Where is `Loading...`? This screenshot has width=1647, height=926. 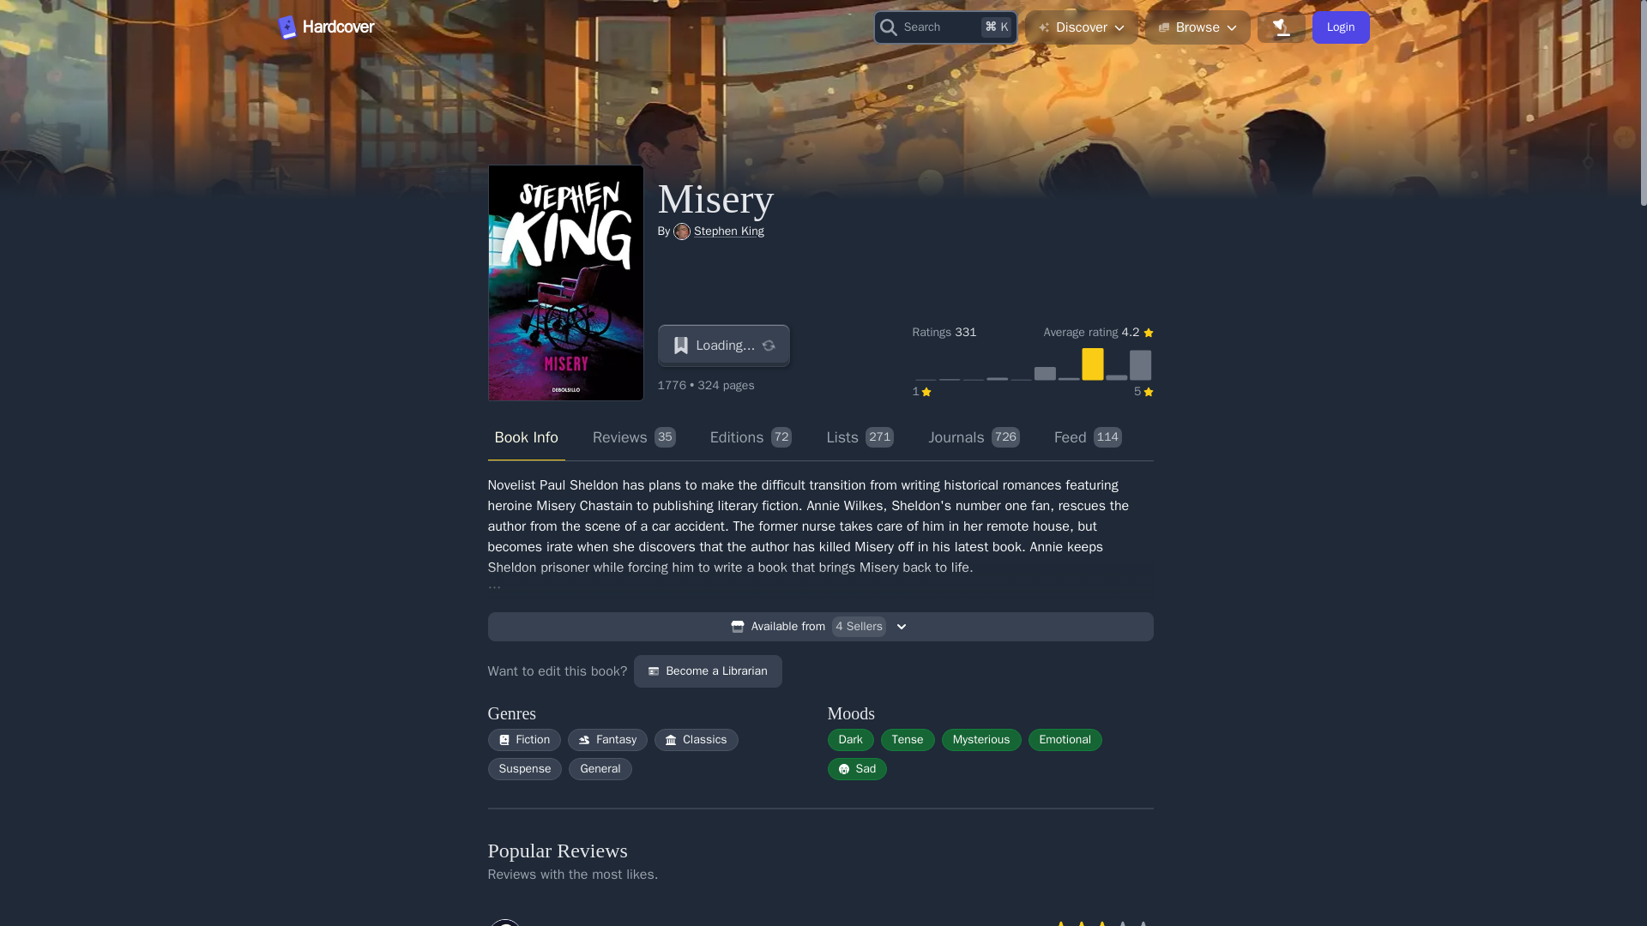 Loading... is located at coordinates (820, 626).